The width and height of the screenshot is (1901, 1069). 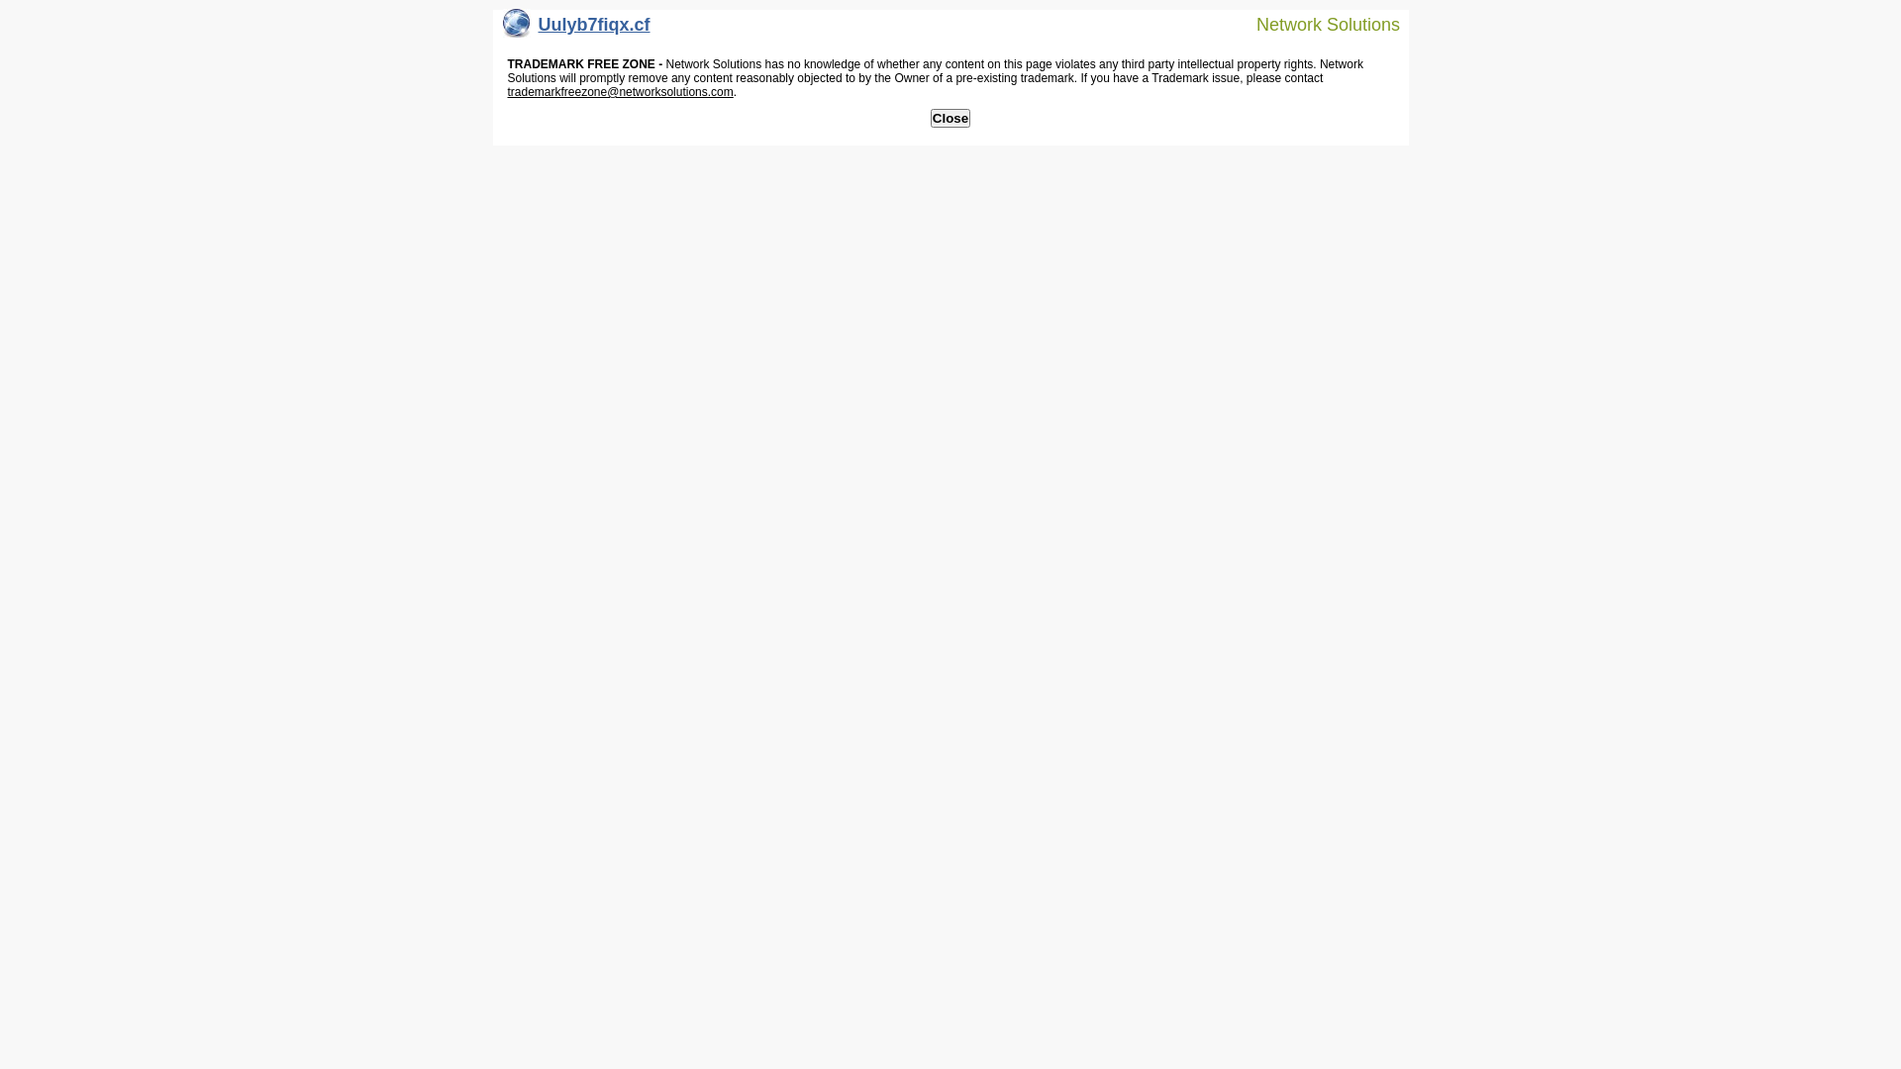 I want to click on Uulyb7fiqx.cf, so click(x=576, y=30).